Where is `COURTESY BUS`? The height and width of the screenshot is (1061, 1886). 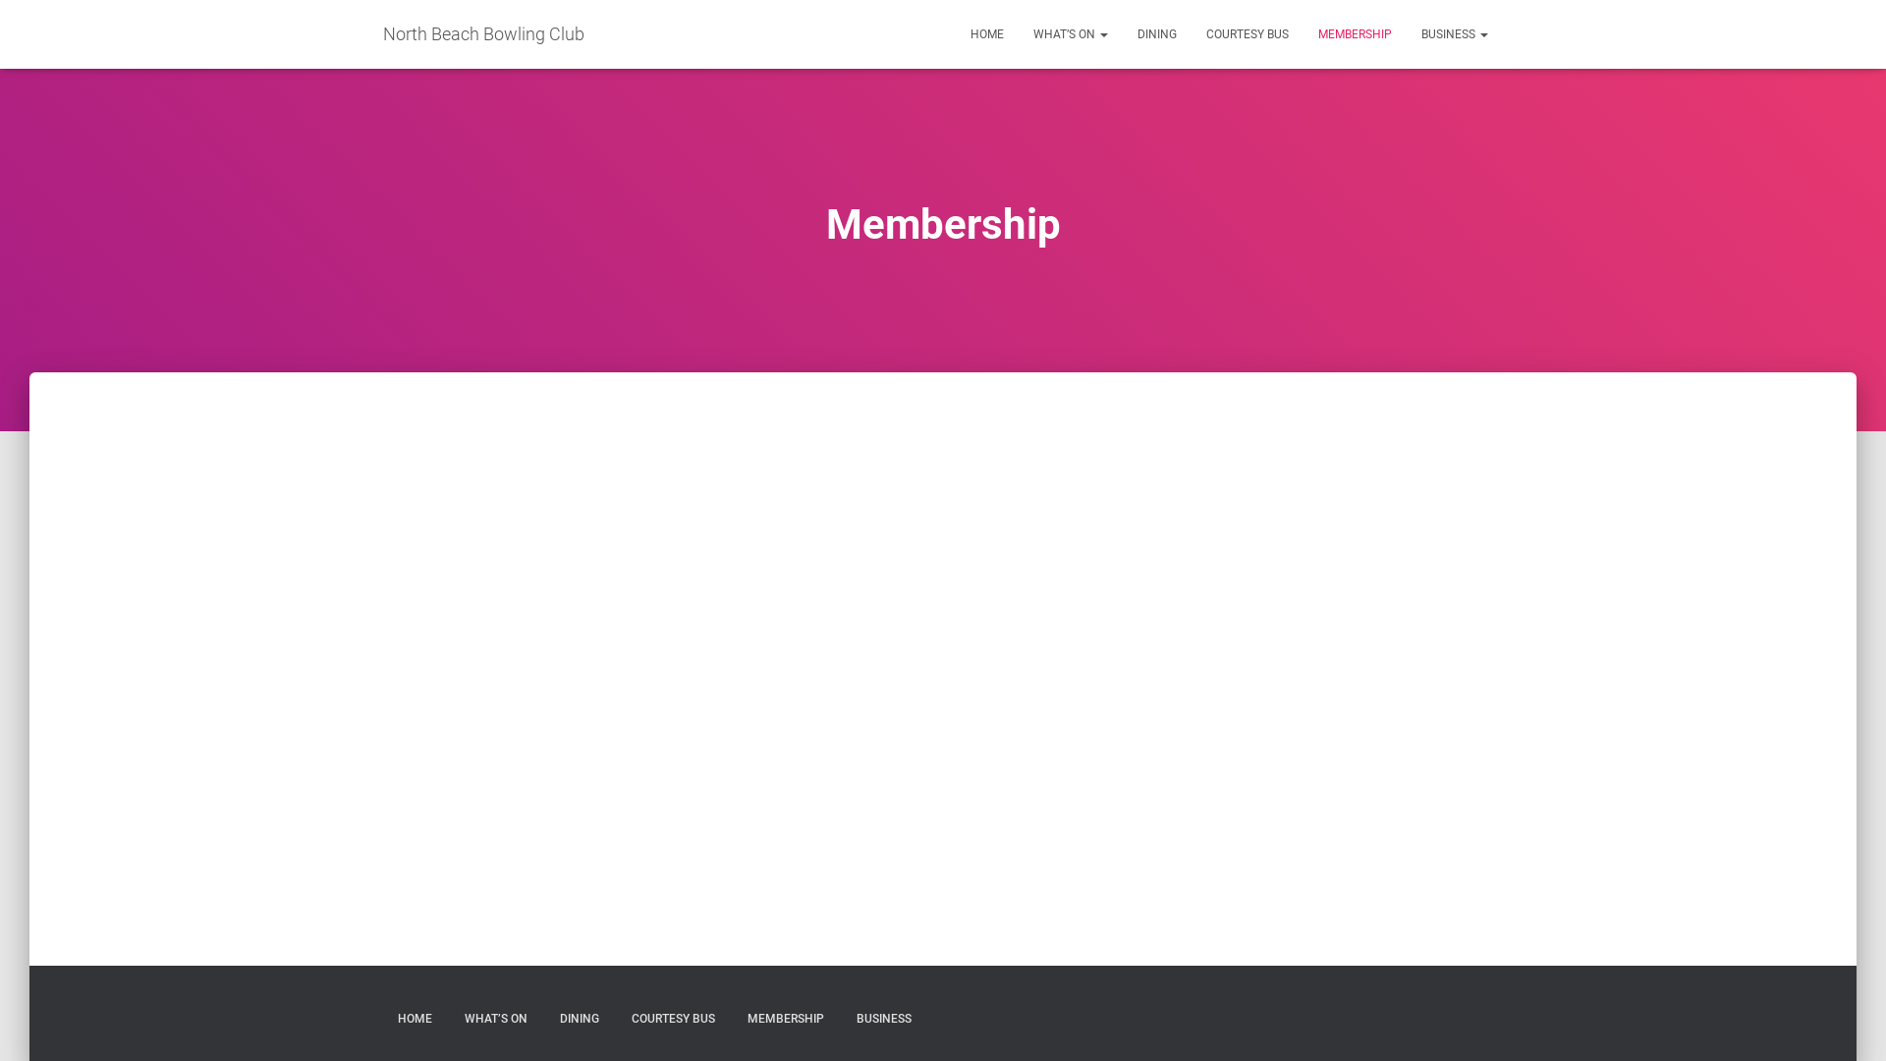 COURTESY BUS is located at coordinates (674, 1020).